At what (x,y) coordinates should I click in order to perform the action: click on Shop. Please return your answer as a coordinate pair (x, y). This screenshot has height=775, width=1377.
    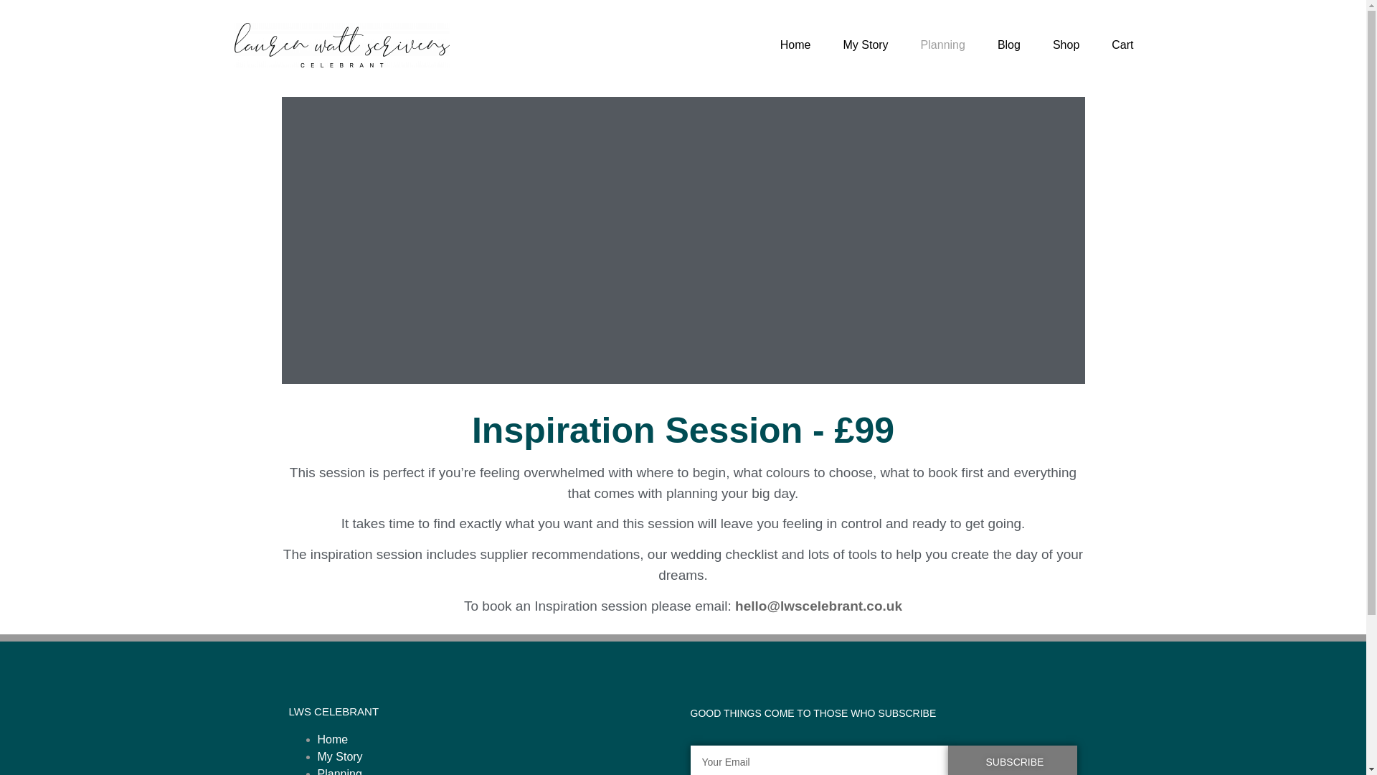
    Looking at the image, I should click on (1066, 44).